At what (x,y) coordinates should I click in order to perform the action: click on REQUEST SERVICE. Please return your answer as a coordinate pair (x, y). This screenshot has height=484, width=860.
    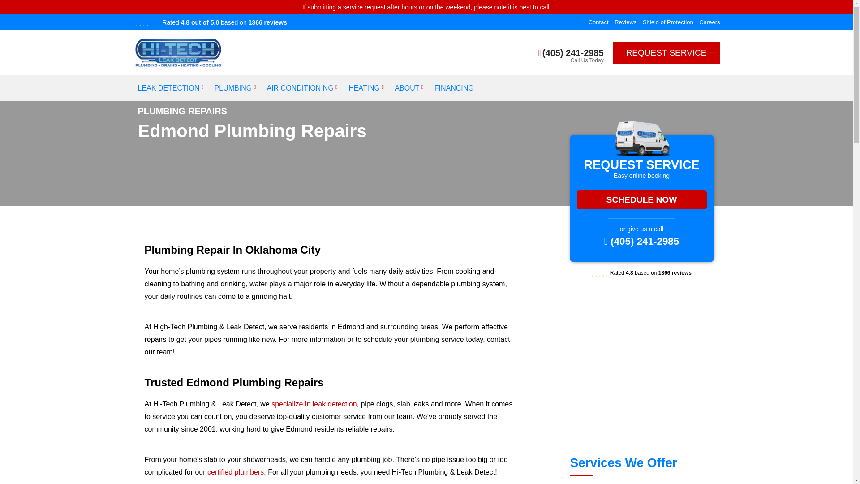
    Looking at the image, I should click on (666, 52).